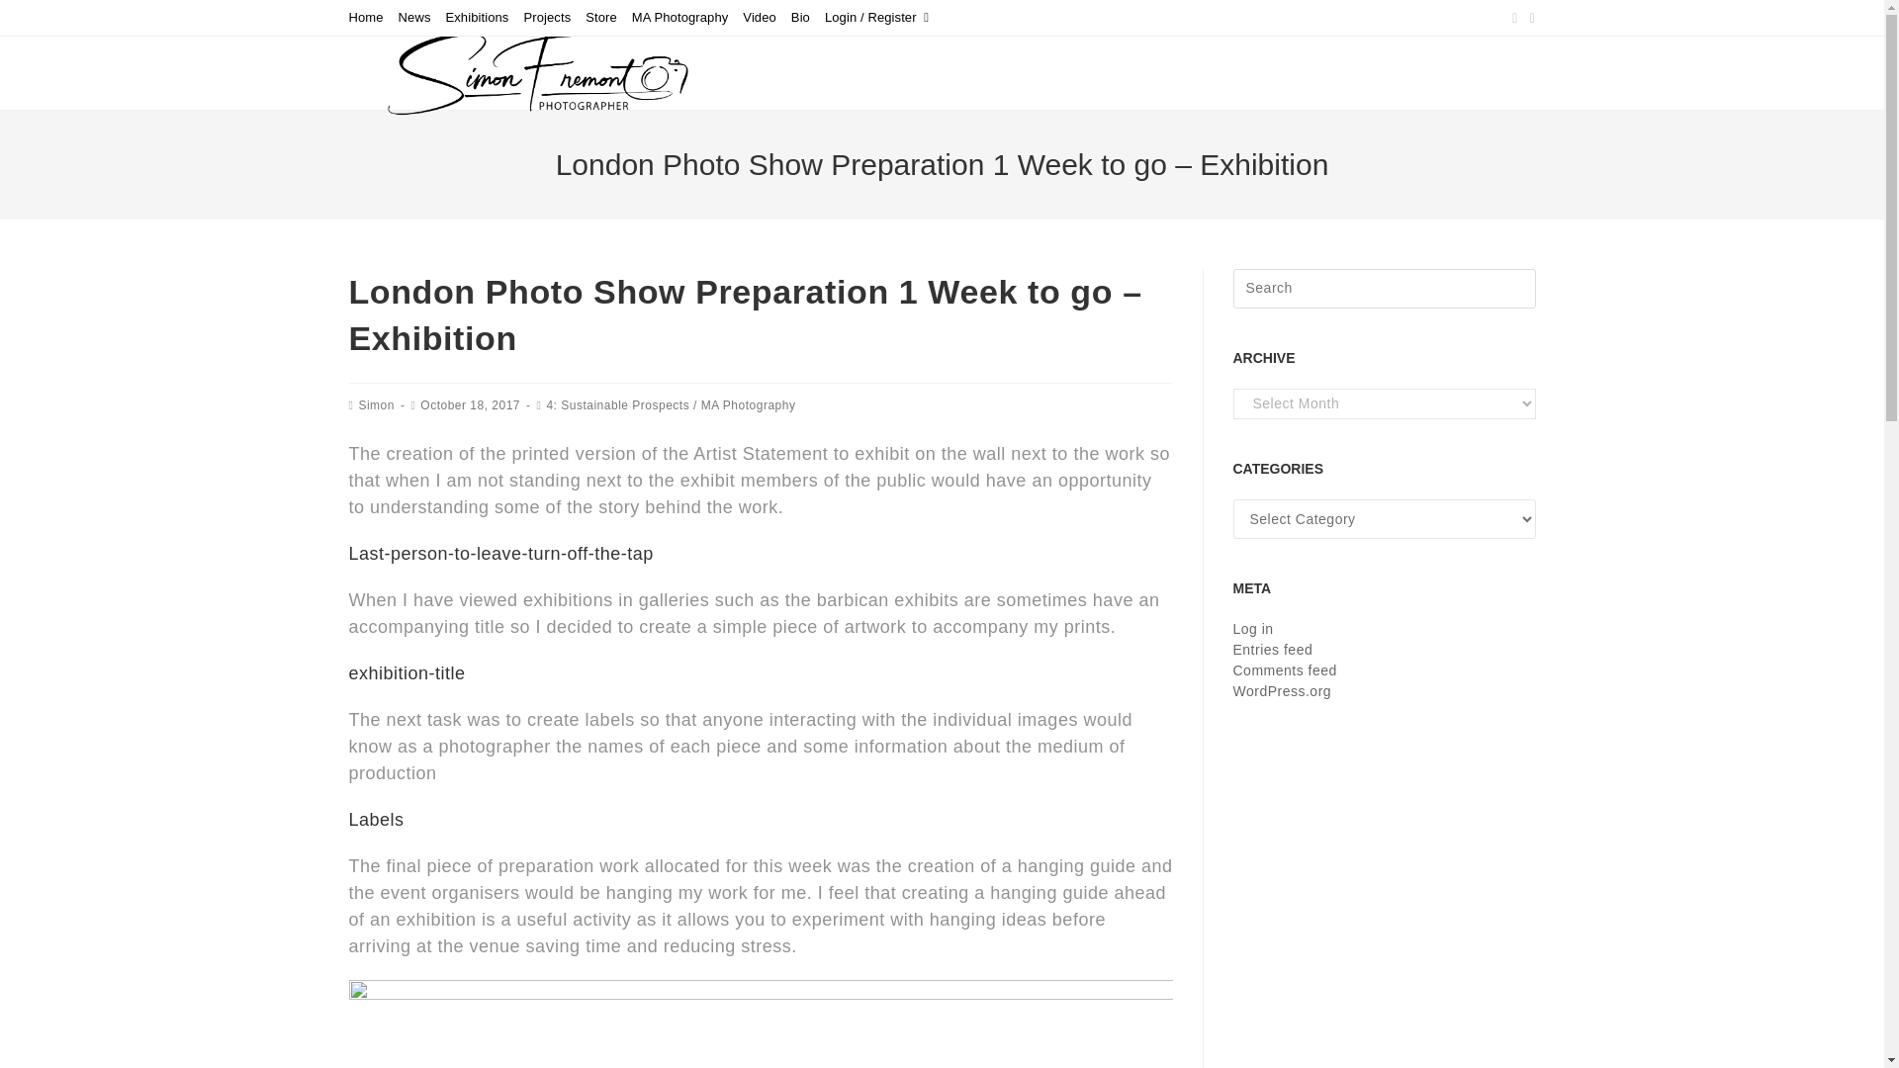  What do you see at coordinates (1515, 18) in the screenshot?
I see `Twitter` at bounding box center [1515, 18].